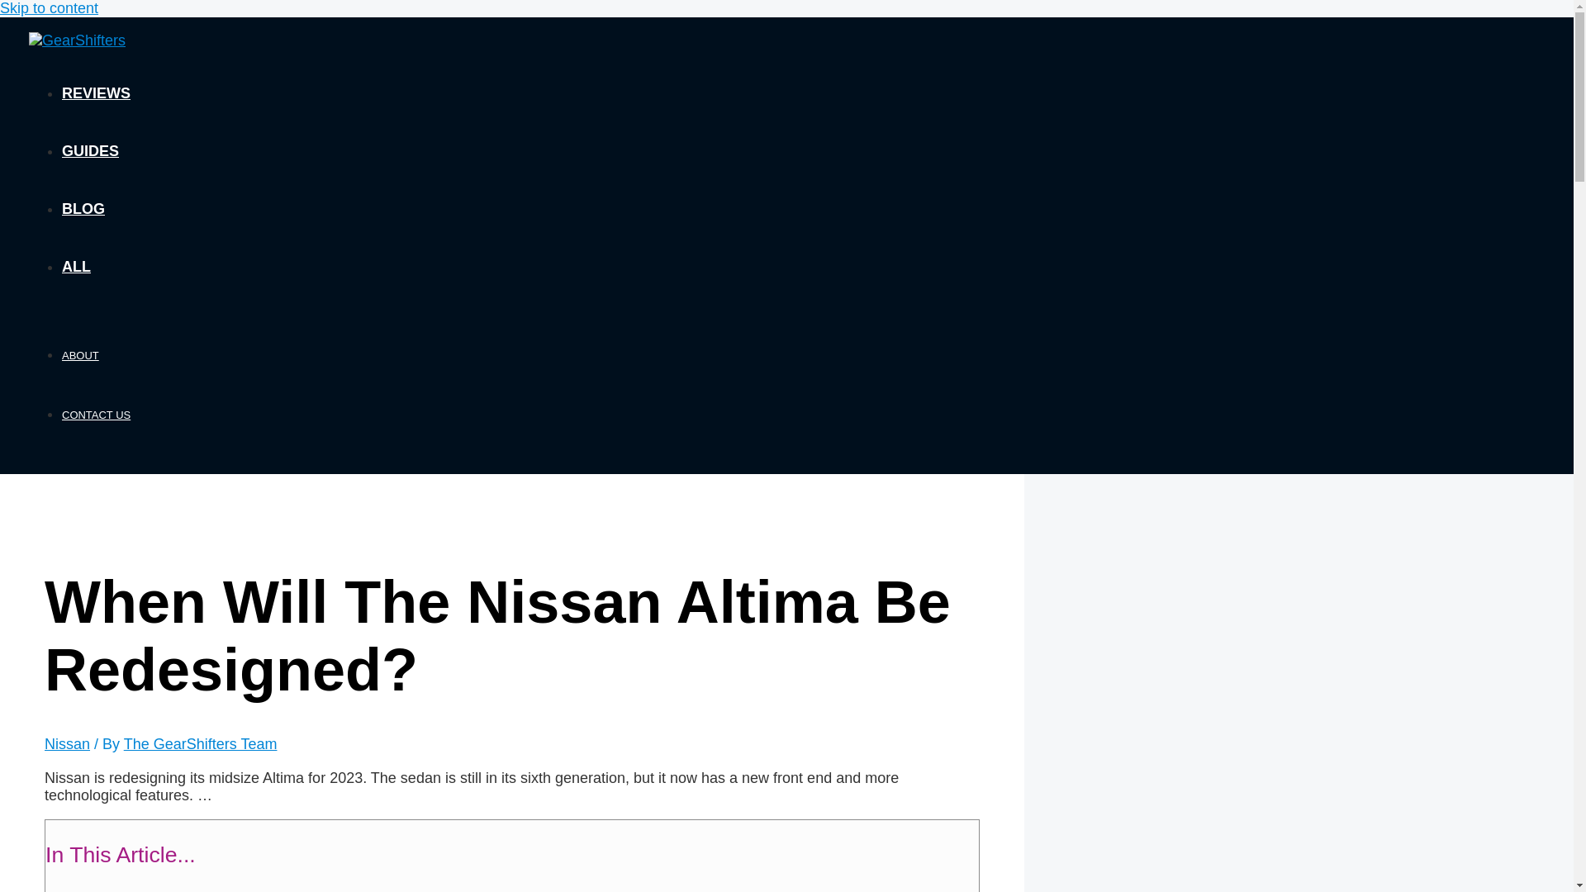  I want to click on CONTACT US, so click(96, 415).